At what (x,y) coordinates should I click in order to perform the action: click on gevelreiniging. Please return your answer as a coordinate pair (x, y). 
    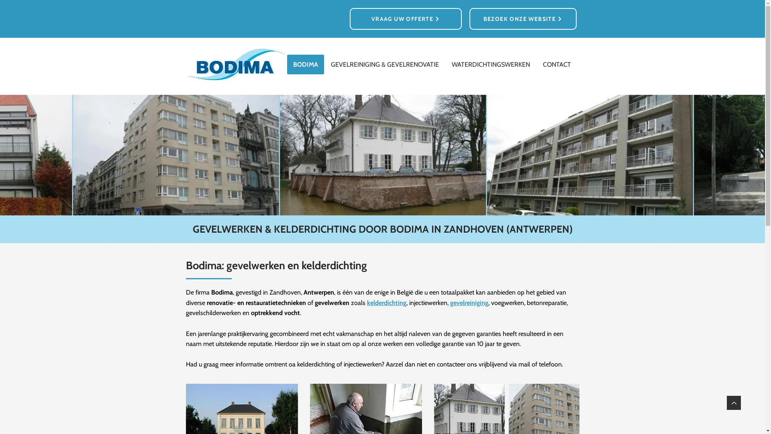
    Looking at the image, I should click on (469, 303).